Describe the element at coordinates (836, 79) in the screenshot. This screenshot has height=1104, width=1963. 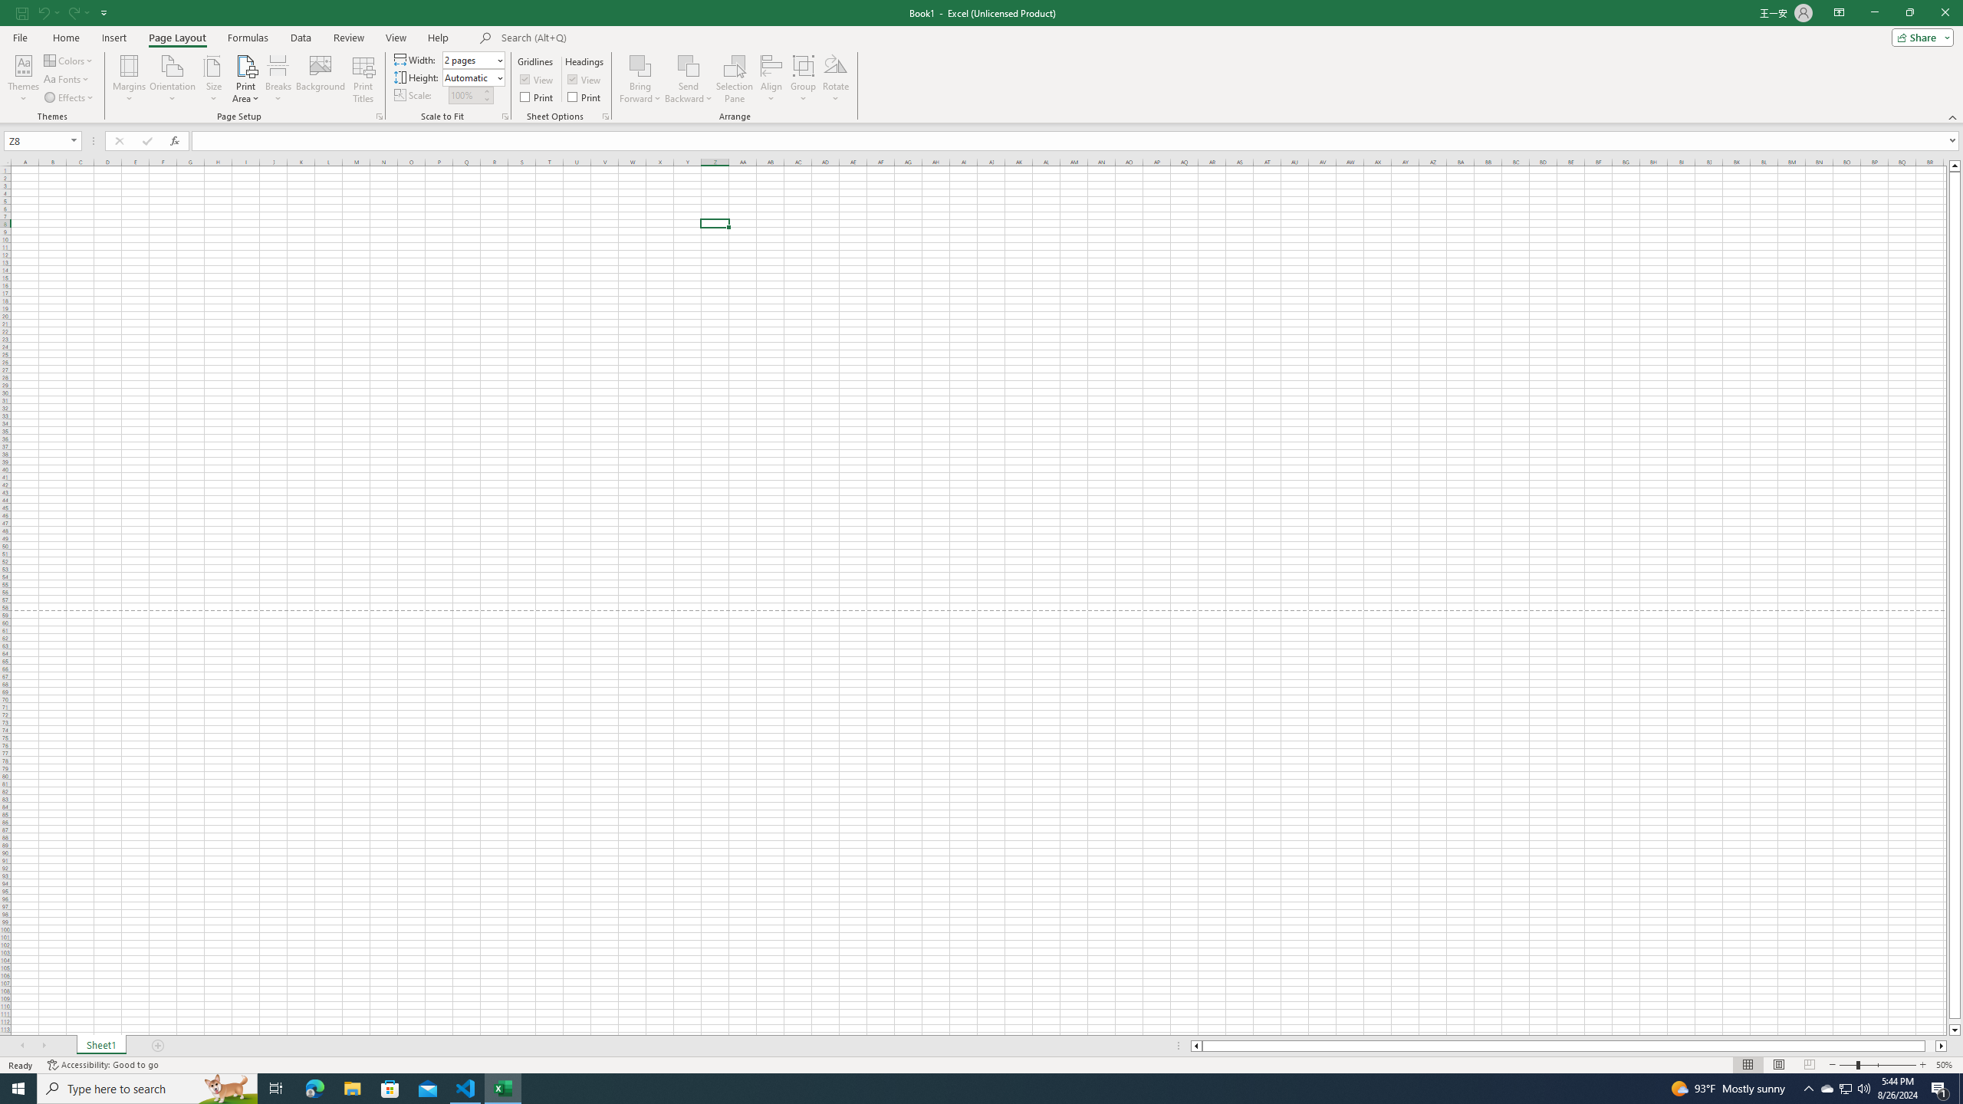
I see `Rotate` at that location.